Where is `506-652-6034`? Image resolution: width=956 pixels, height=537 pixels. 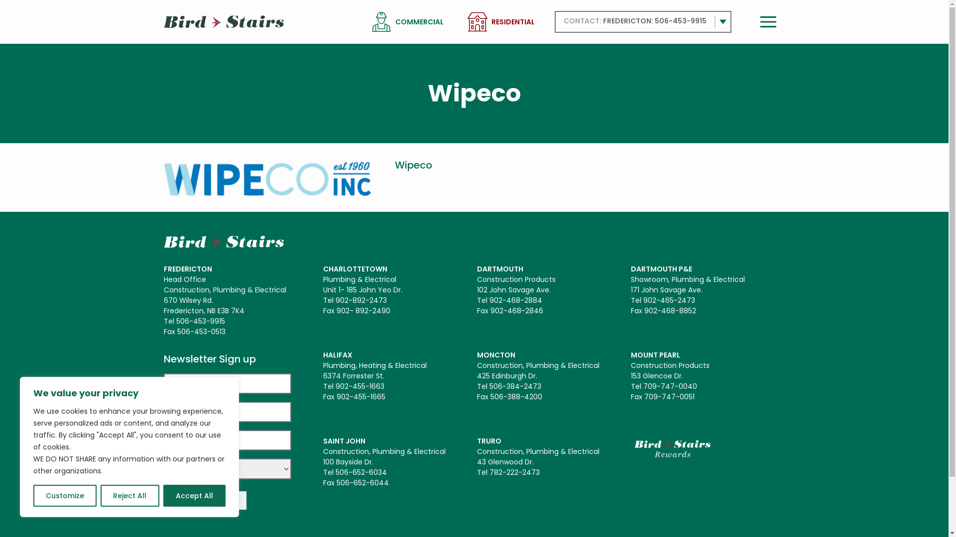 506-652-6034 is located at coordinates (361, 472).